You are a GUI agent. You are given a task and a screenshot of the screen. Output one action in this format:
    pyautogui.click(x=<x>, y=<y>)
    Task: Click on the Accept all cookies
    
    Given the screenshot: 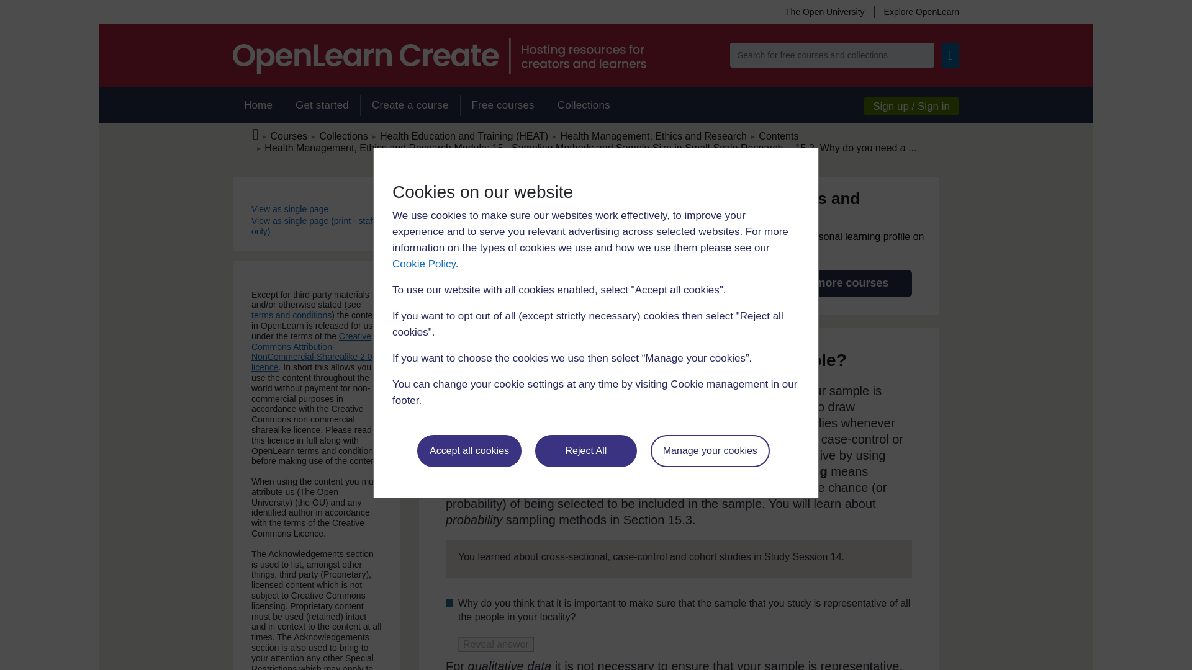 What is the action you would take?
    pyautogui.click(x=469, y=450)
    